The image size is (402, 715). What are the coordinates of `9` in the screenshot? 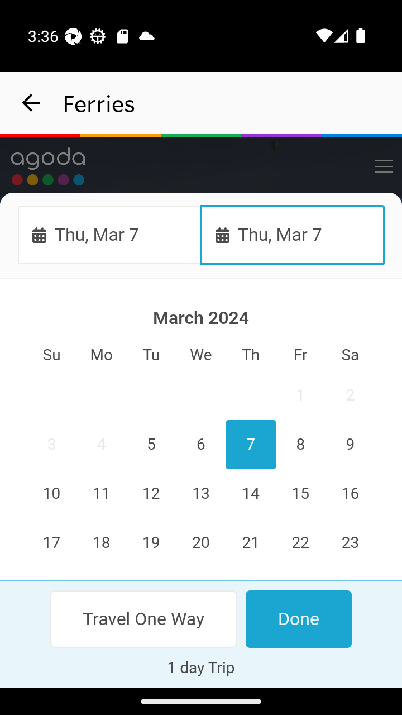 It's located at (350, 445).